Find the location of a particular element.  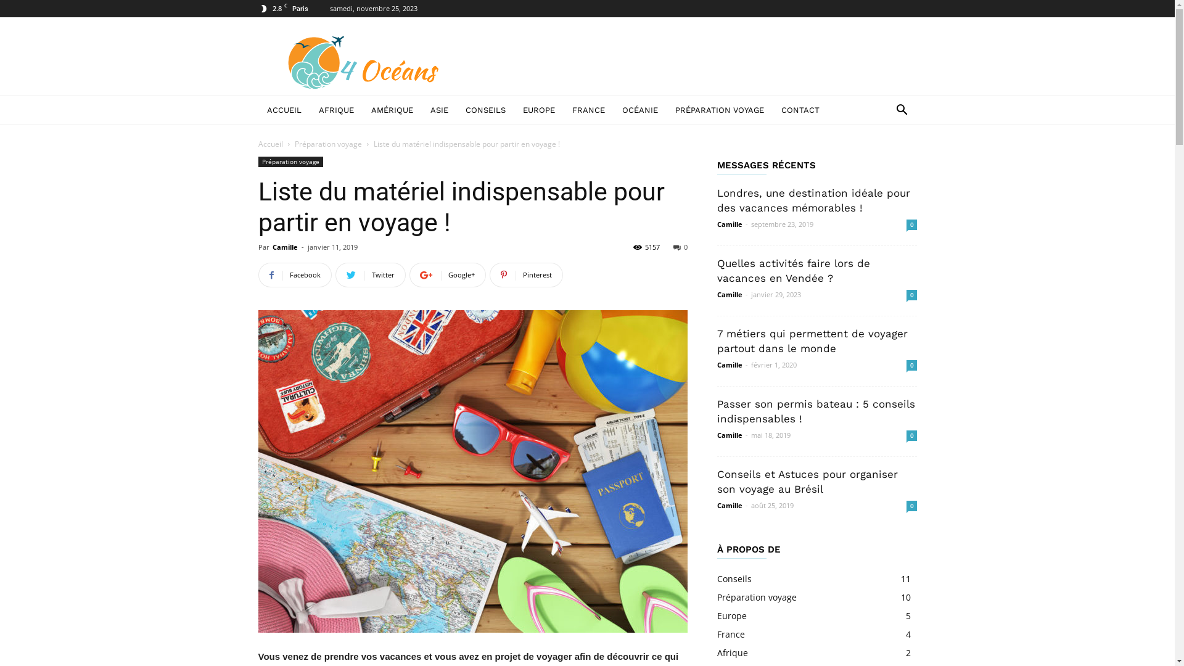

Camille is located at coordinates (729, 435).